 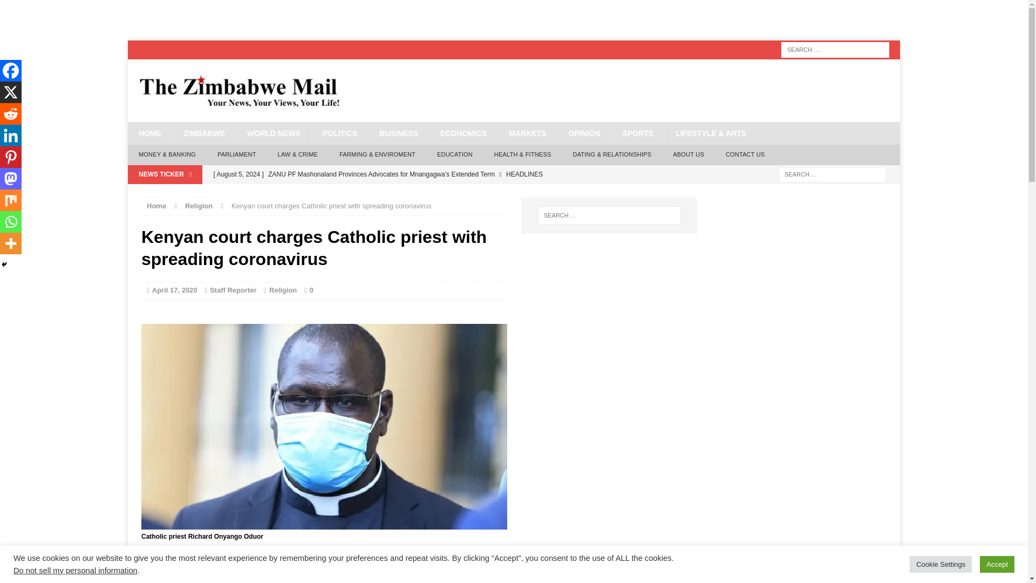 What do you see at coordinates (215, 575) in the screenshot?
I see `Linkedin` at bounding box center [215, 575].